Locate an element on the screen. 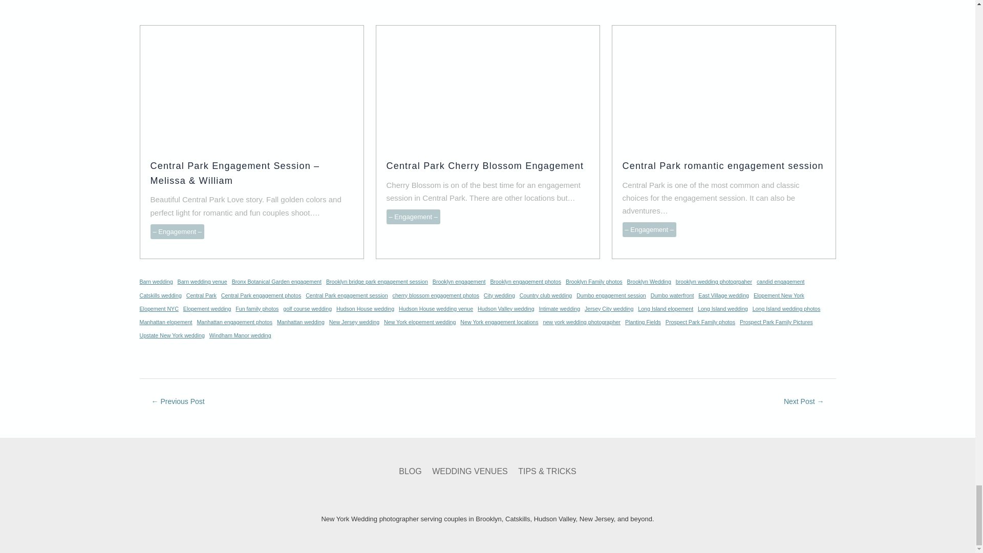  Central Park Cherry Blossom Engagement is located at coordinates (485, 166).